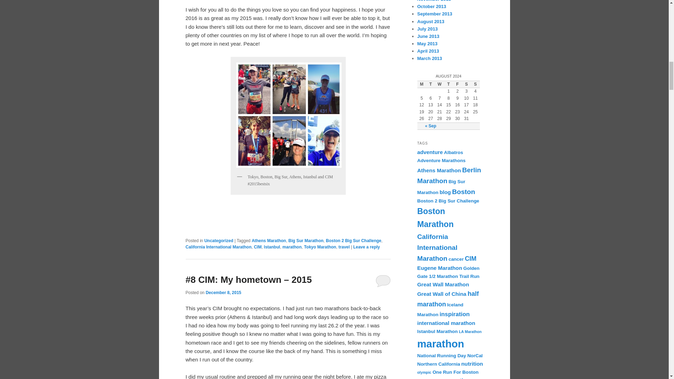 This screenshot has width=674, height=379. Describe the element at coordinates (269, 241) in the screenshot. I see `Athens Marathon` at that location.